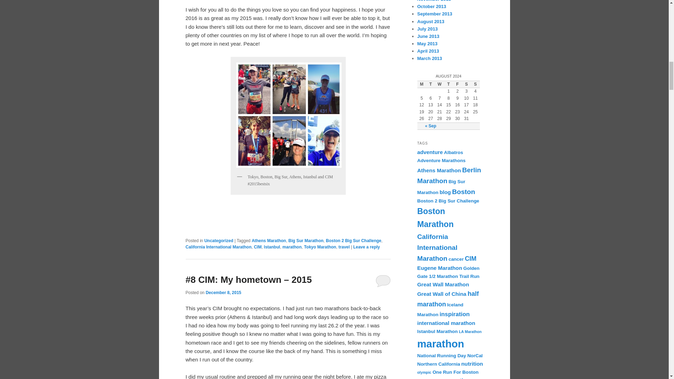 This screenshot has width=674, height=379. Describe the element at coordinates (269, 241) in the screenshot. I see `Athens Marathon` at that location.